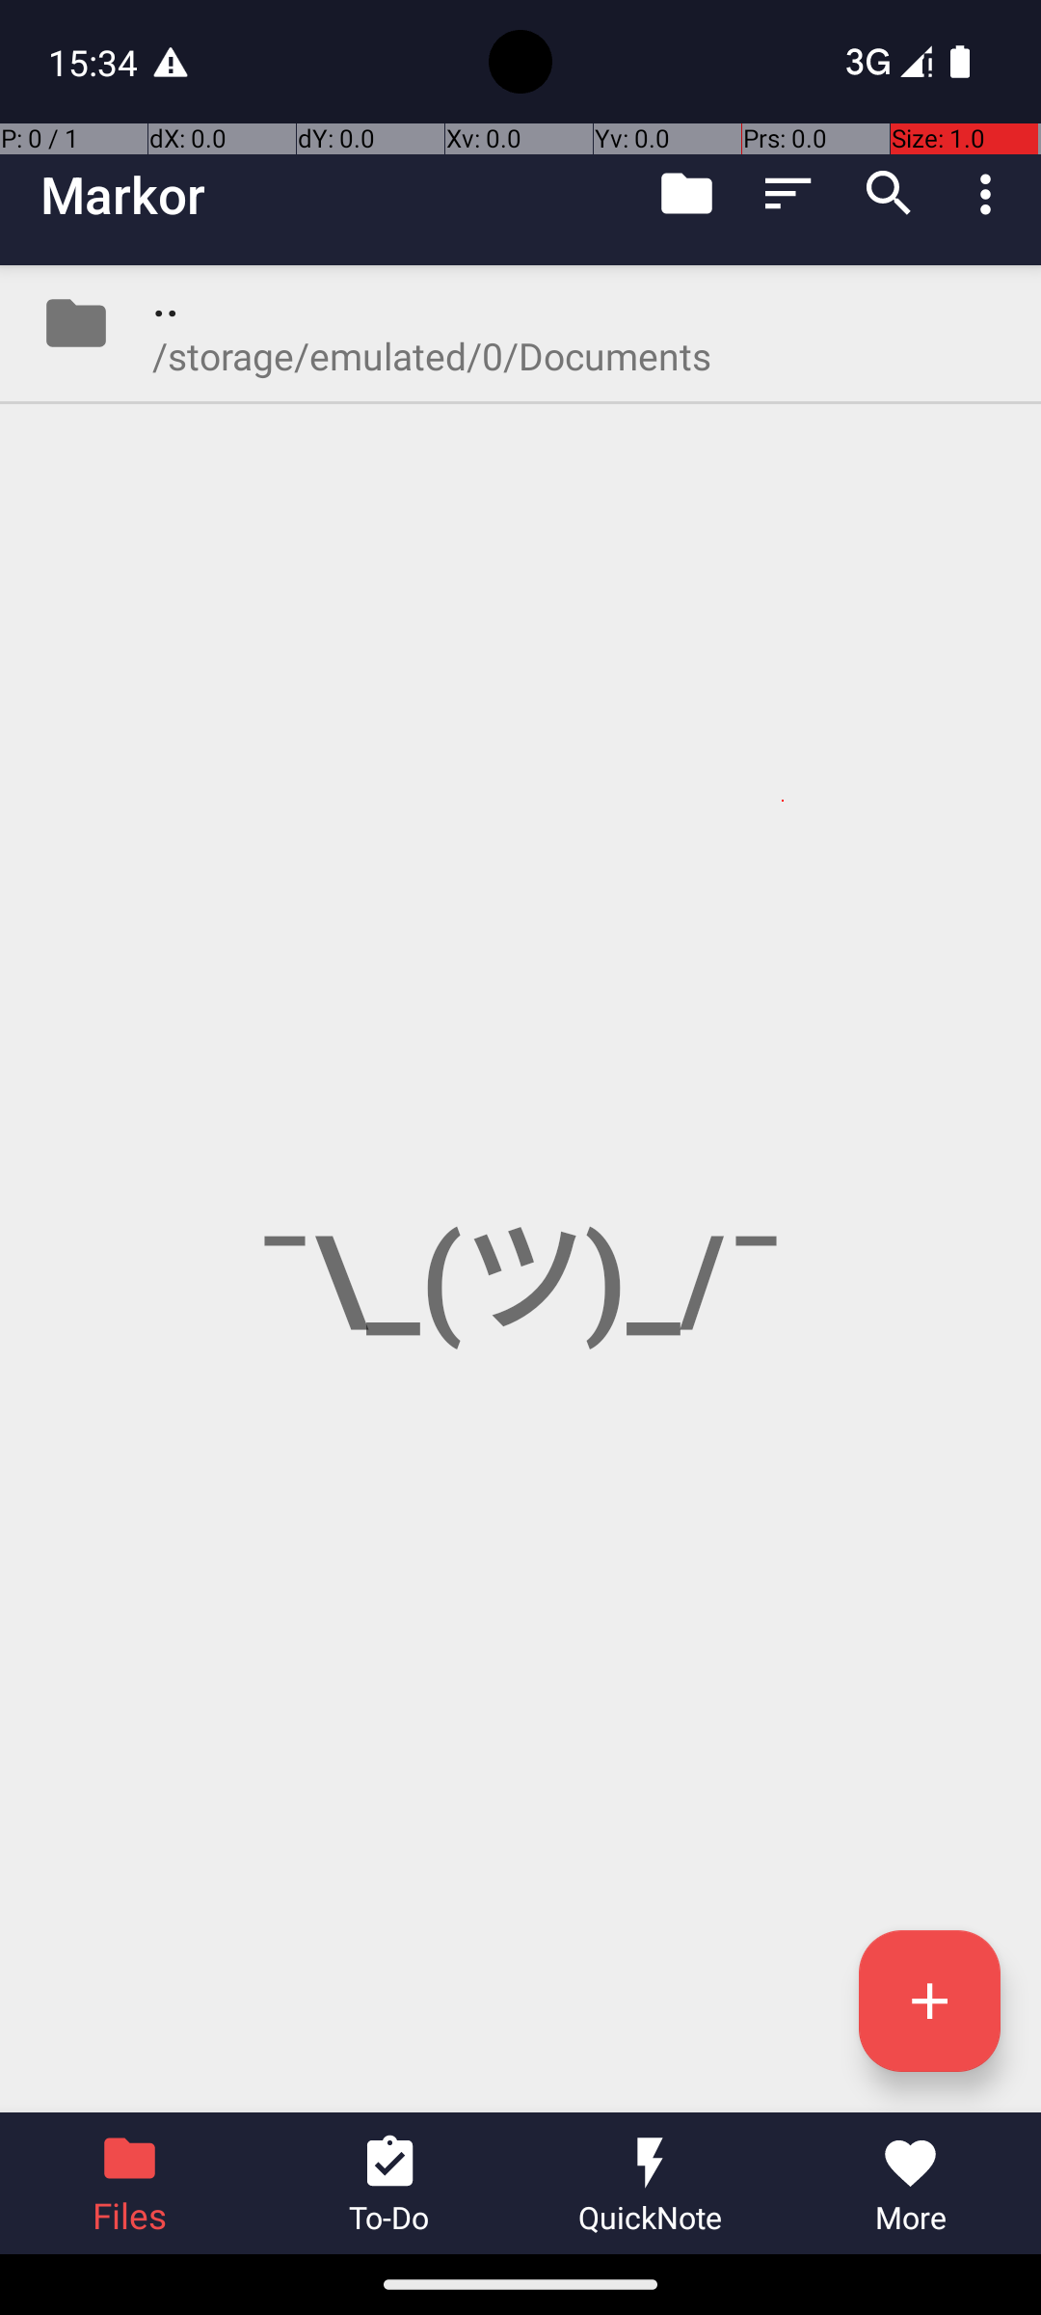 Image resolution: width=1041 pixels, height=2315 pixels. What do you see at coordinates (520, 1188) in the screenshot?
I see `¯\_(ツ)_/¯` at bounding box center [520, 1188].